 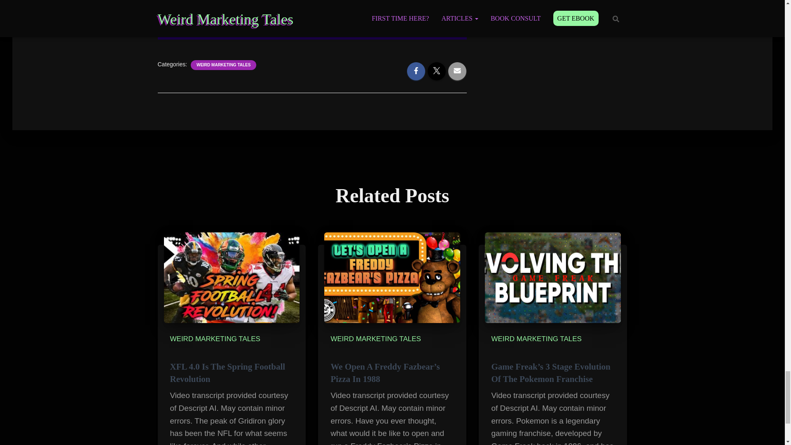 What do you see at coordinates (376, 339) in the screenshot?
I see `View all posts in Weird Marketing Tales` at bounding box center [376, 339].